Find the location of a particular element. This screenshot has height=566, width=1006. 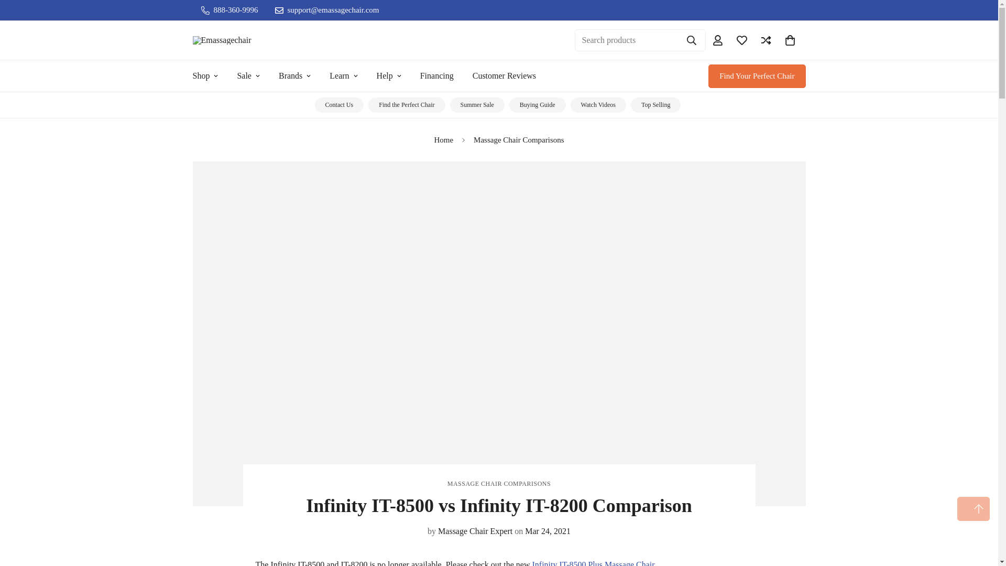

Back to the home page is located at coordinates (443, 139).